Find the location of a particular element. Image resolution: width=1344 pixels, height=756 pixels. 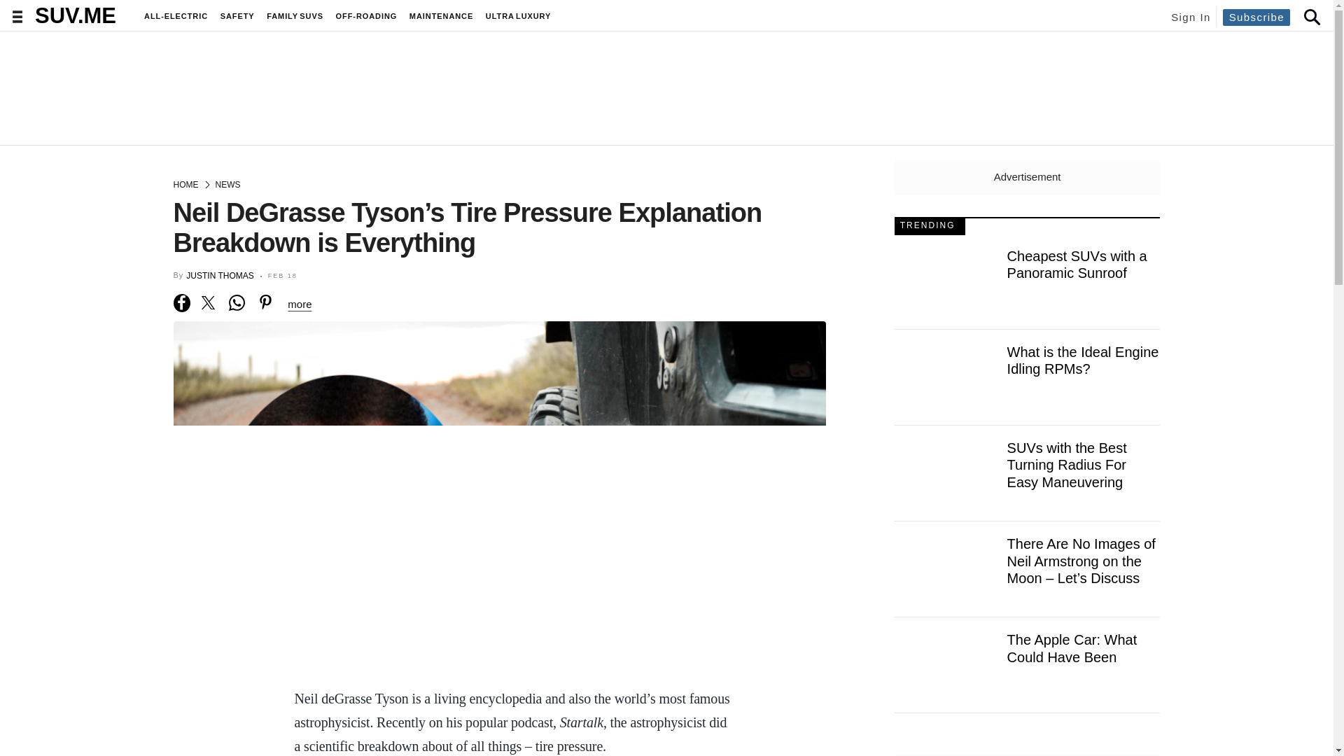

43 topics is located at coordinates (518, 15).